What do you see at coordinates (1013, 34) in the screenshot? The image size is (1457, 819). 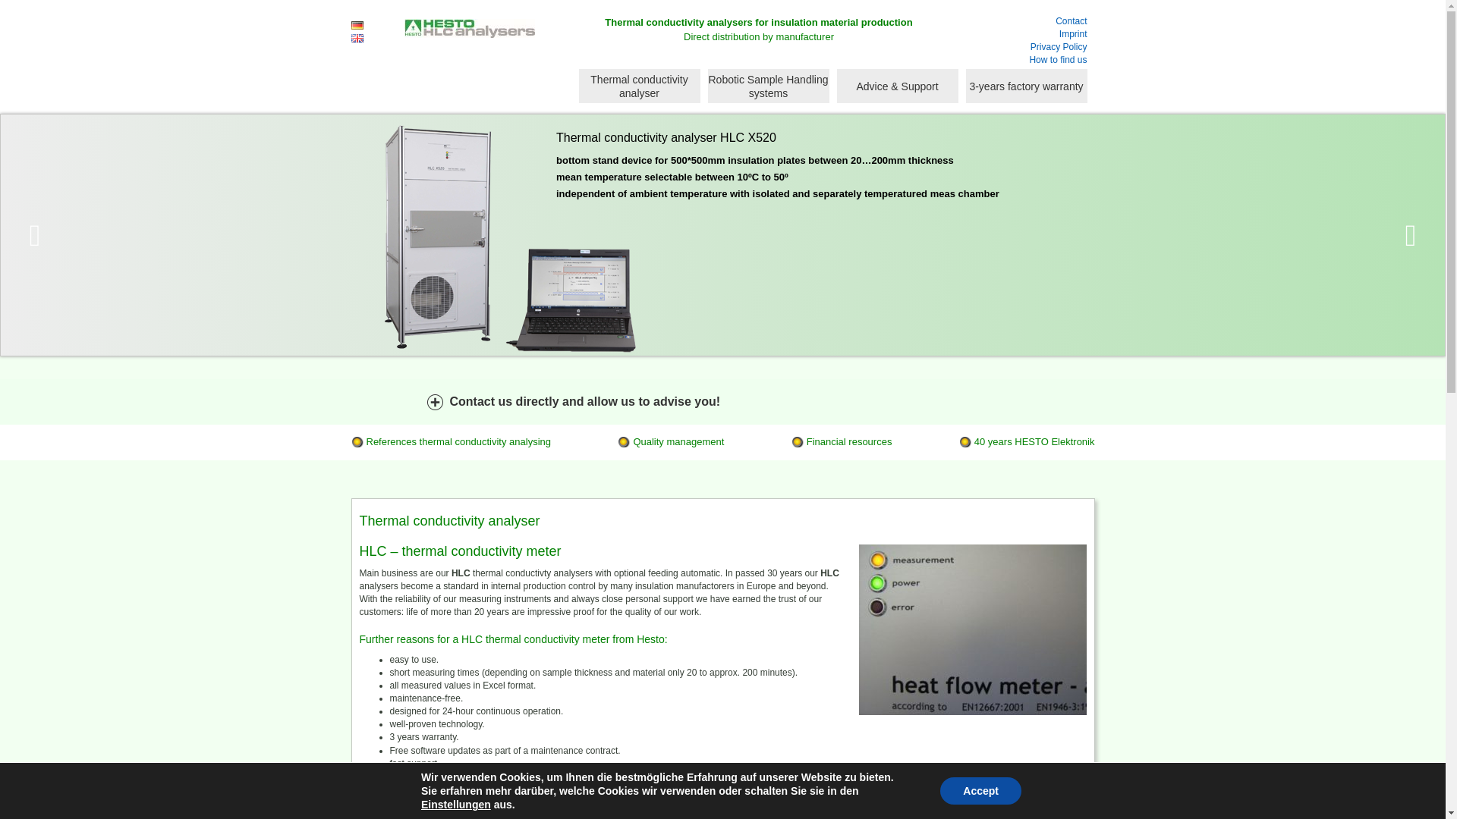 I see `Imprint` at bounding box center [1013, 34].